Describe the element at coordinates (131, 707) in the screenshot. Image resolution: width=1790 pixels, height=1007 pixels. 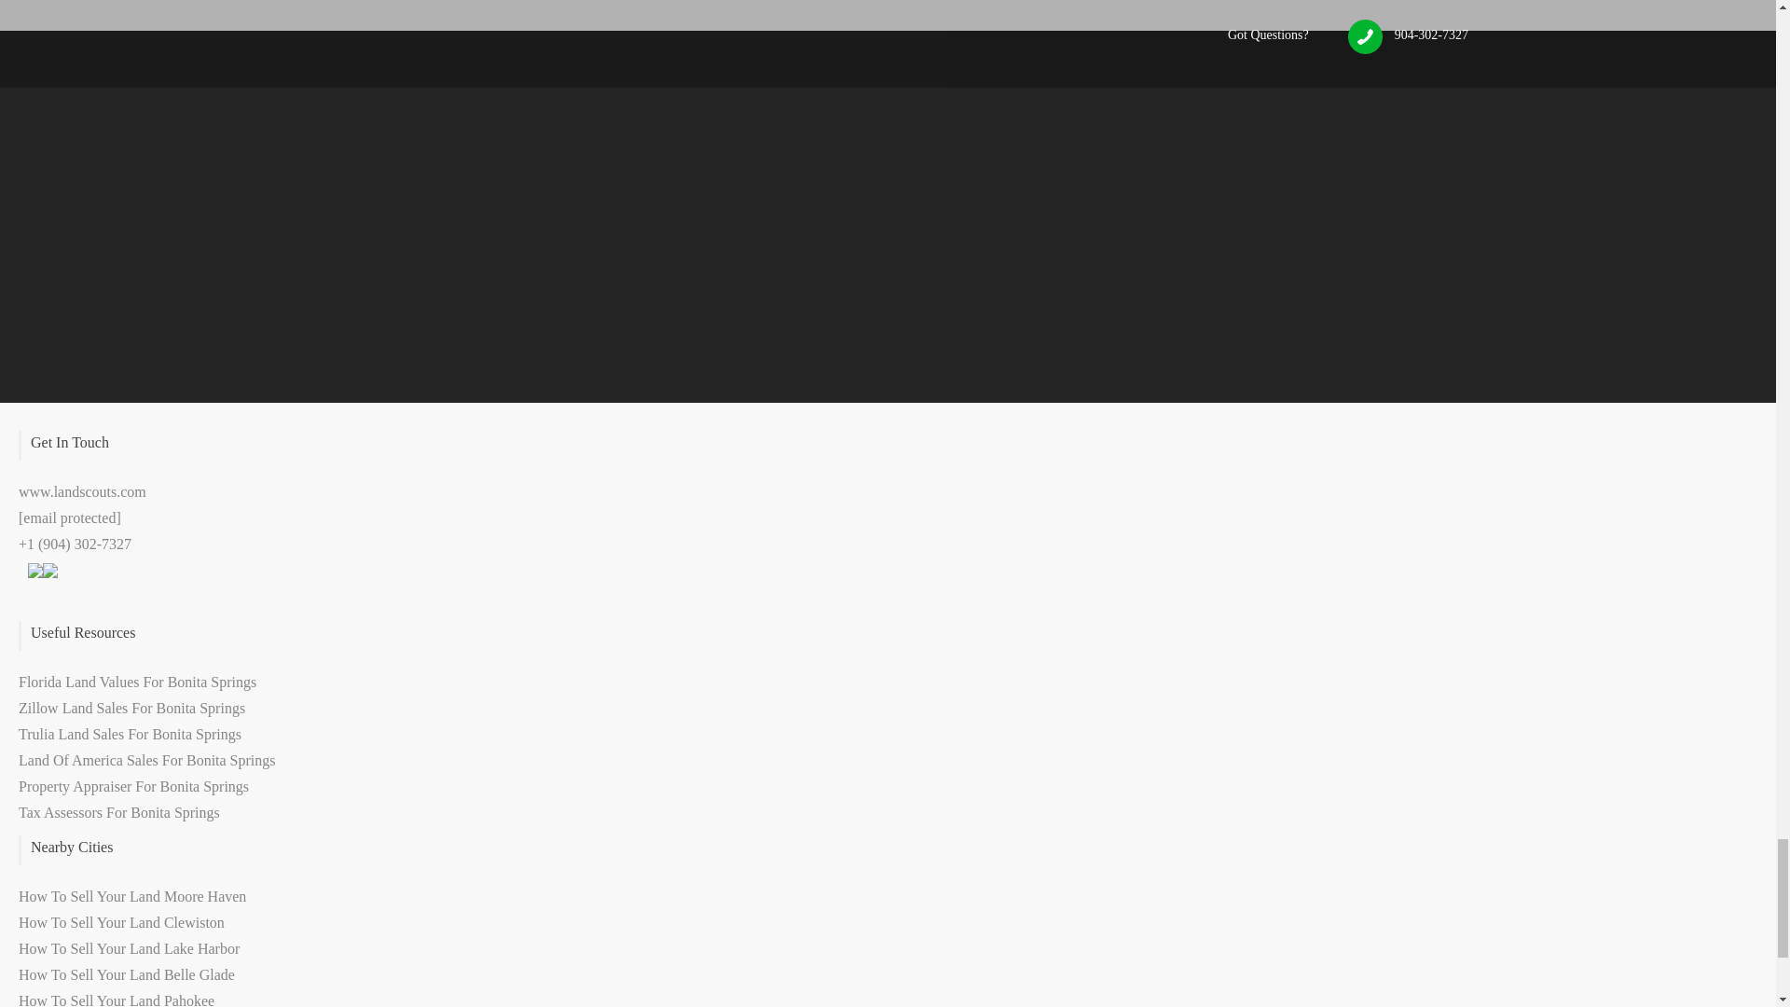
I see `Zillow Land Sales For Bonita Springs` at that location.